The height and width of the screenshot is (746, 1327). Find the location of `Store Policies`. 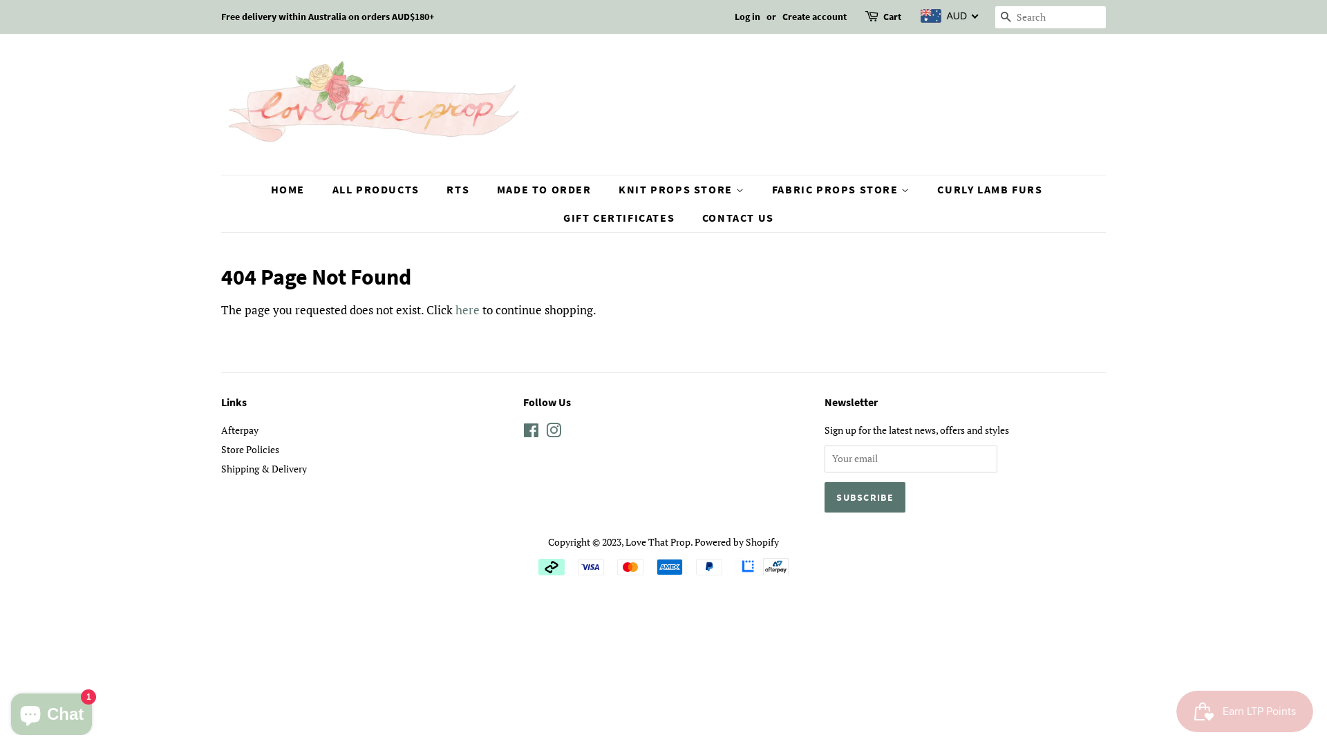

Store Policies is located at coordinates (250, 449).